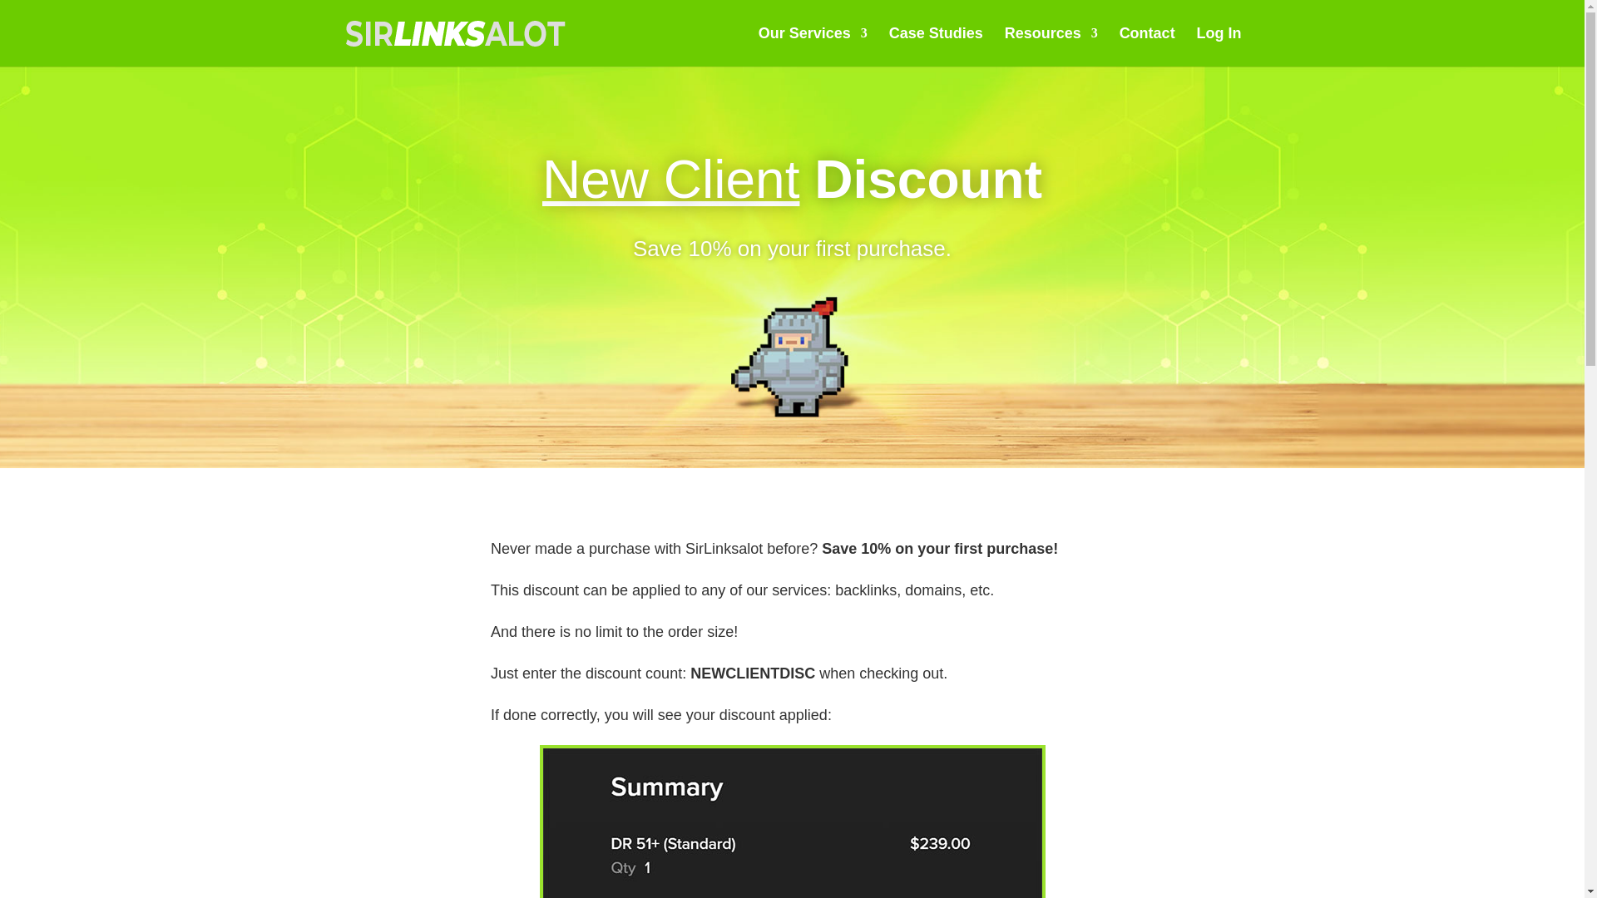 The width and height of the screenshot is (1597, 898). I want to click on Log In, so click(1219, 47).